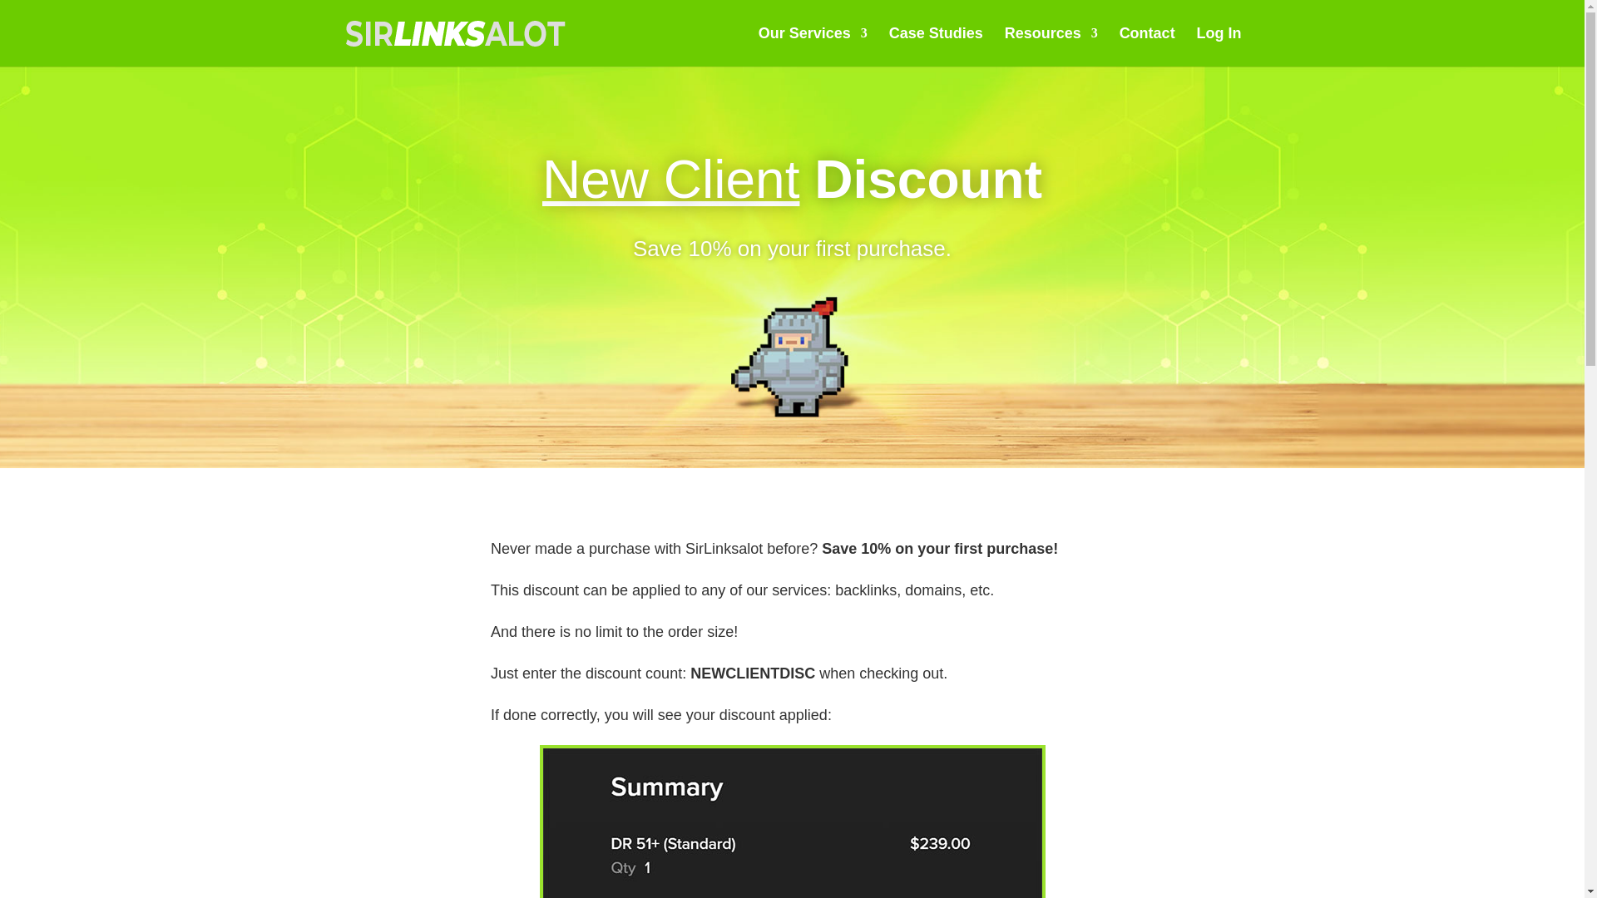 The width and height of the screenshot is (1597, 898). I want to click on Log In, so click(1219, 47).